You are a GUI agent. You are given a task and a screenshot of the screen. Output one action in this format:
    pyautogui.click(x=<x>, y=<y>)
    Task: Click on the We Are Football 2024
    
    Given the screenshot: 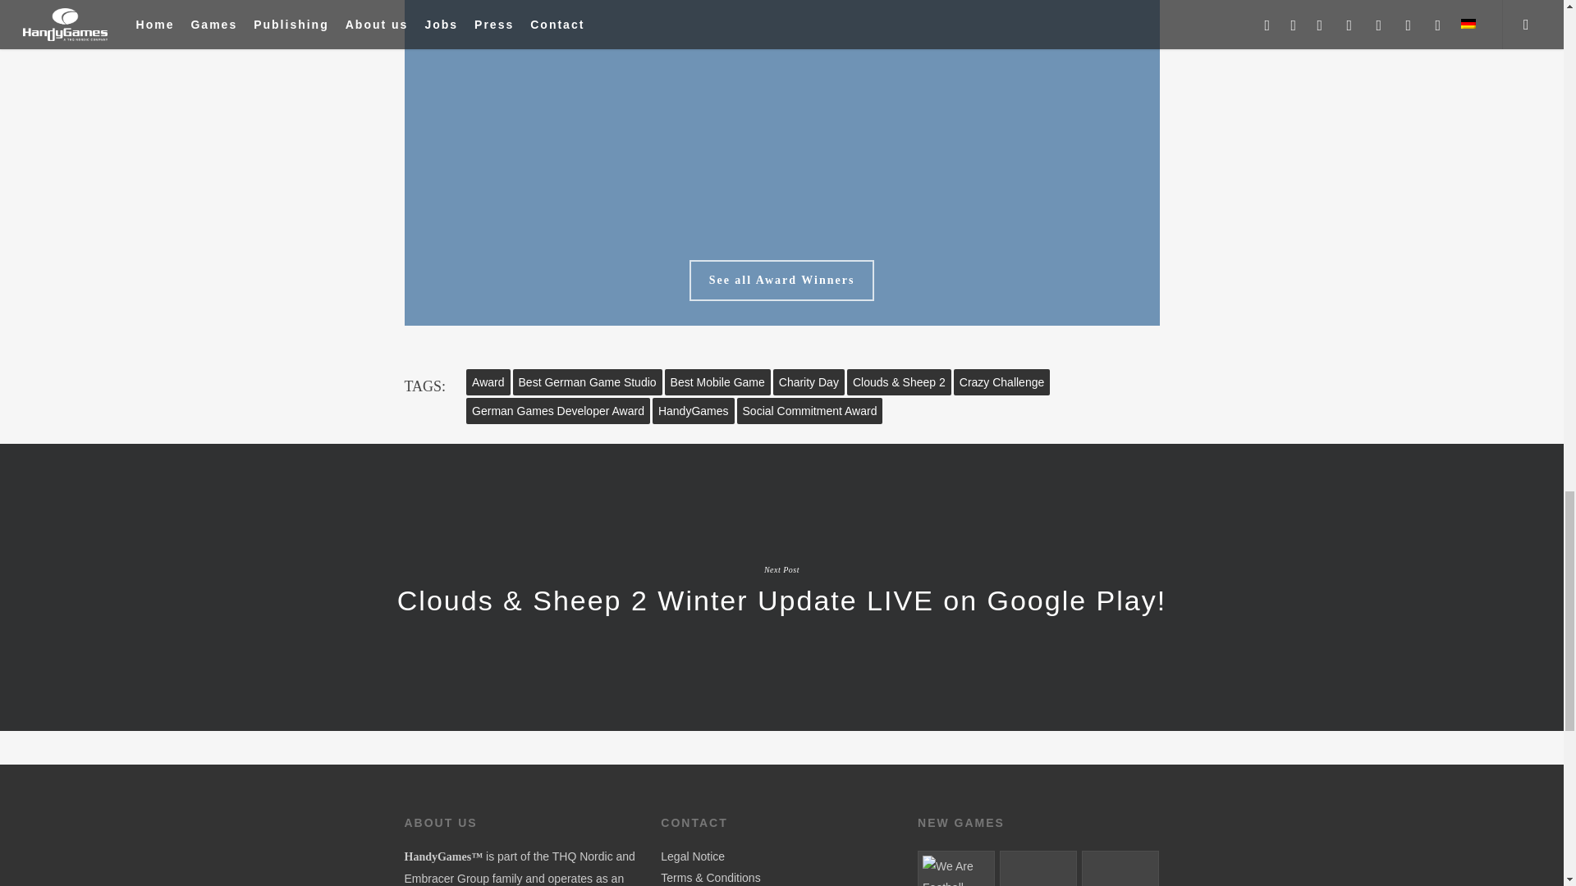 What is the action you would take?
    pyautogui.click(x=955, y=868)
    